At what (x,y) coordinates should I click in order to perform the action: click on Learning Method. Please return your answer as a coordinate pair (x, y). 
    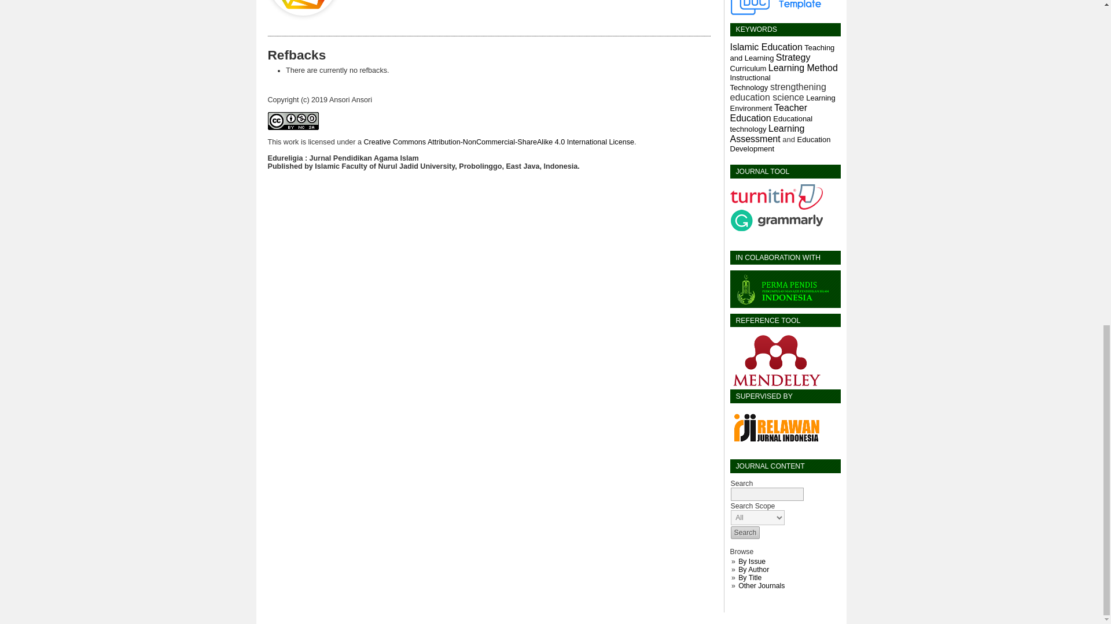
    Looking at the image, I should click on (803, 68).